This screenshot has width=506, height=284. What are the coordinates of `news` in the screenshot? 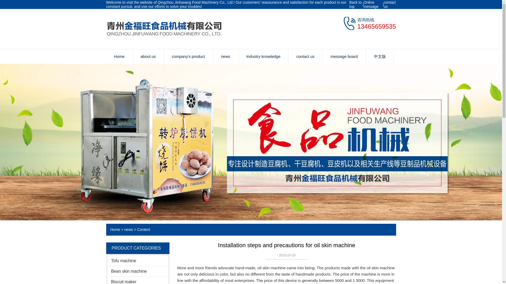 It's located at (129, 230).